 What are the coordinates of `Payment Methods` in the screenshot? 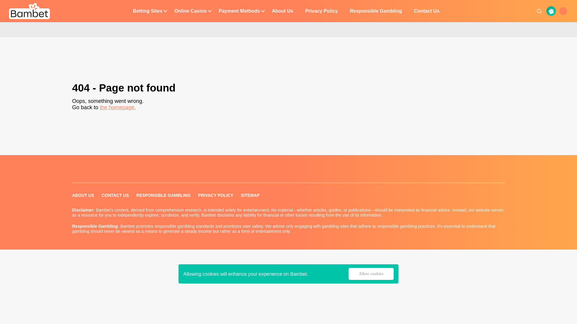 It's located at (239, 11).